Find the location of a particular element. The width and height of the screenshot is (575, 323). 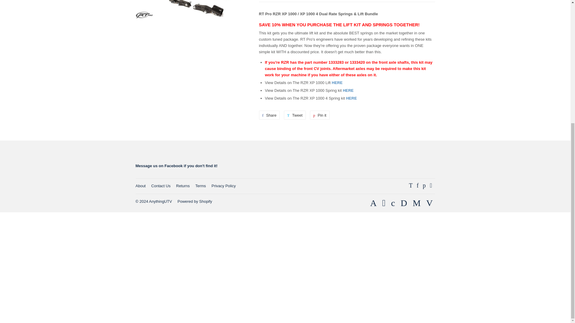

Share on Facebook is located at coordinates (269, 115).